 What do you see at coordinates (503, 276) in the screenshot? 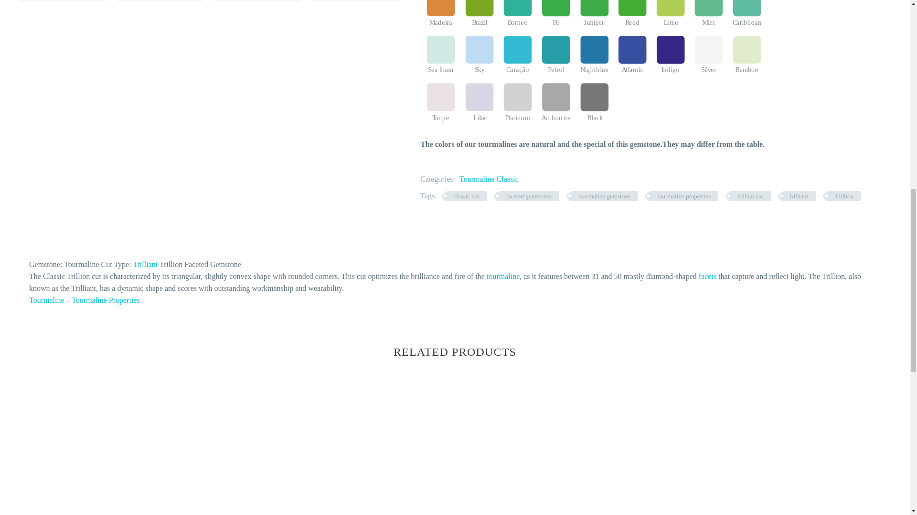
I see `tourmaline` at bounding box center [503, 276].